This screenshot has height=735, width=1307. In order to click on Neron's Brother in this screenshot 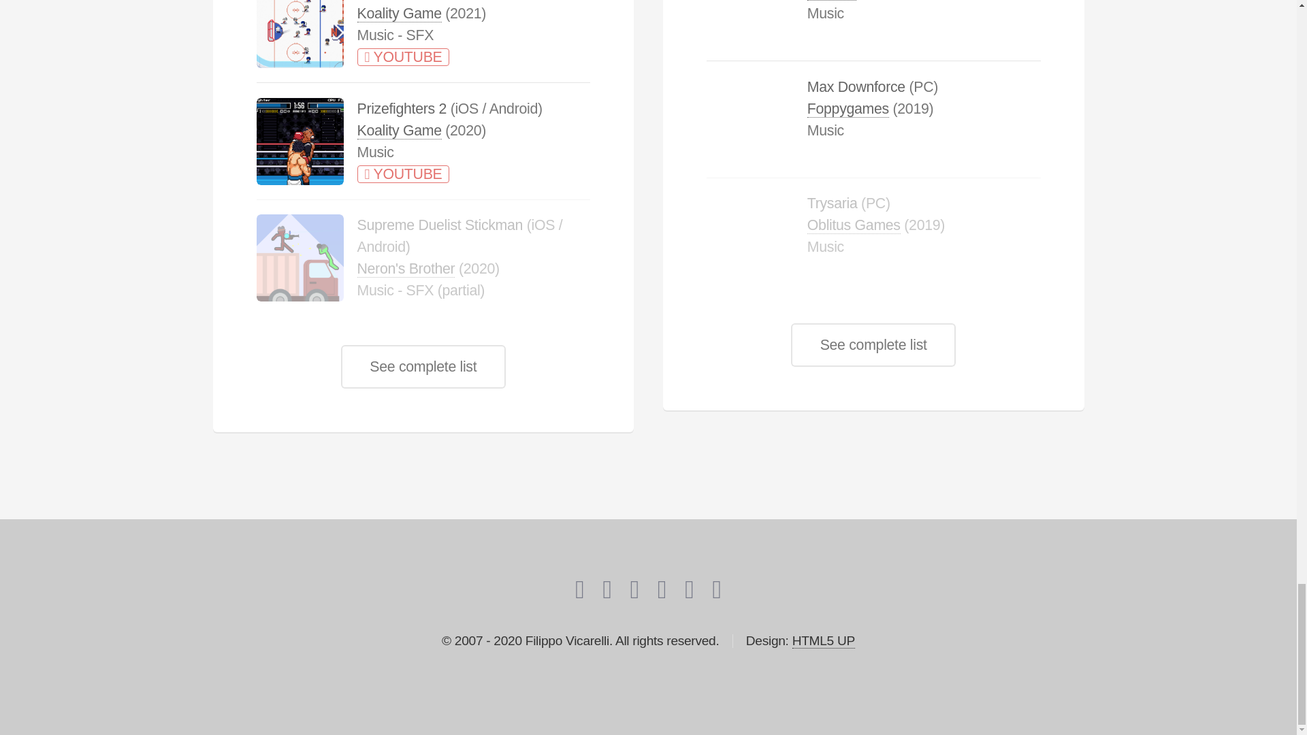, I will do `click(406, 269)`.